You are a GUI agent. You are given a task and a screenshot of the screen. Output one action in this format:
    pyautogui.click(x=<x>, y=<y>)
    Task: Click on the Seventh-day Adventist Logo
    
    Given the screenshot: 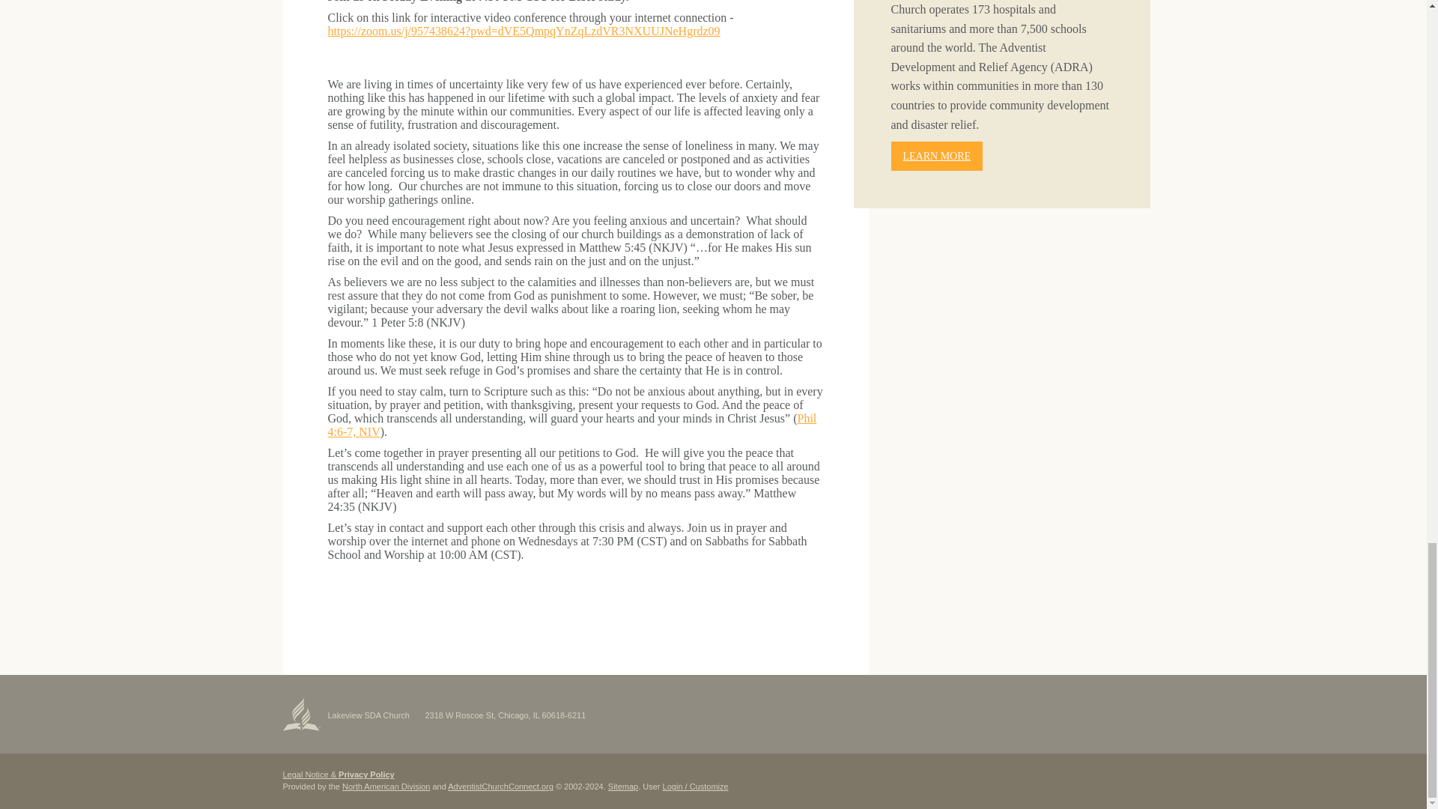 What is the action you would take?
    pyautogui.click(x=302, y=713)
    